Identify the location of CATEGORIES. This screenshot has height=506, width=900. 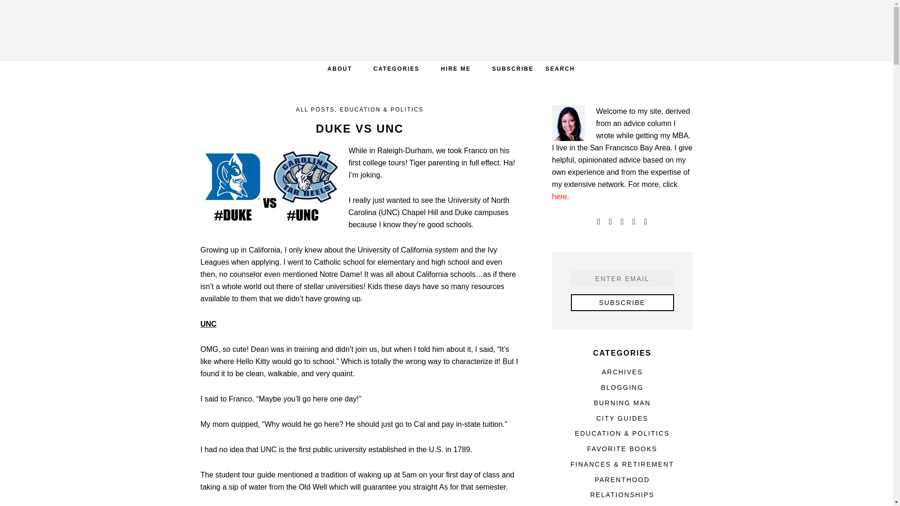
(397, 68).